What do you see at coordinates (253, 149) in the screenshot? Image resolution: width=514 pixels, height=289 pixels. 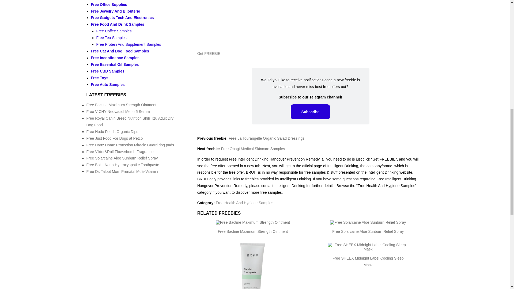 I see `Free Obagi Medical Skincare Samples` at bounding box center [253, 149].